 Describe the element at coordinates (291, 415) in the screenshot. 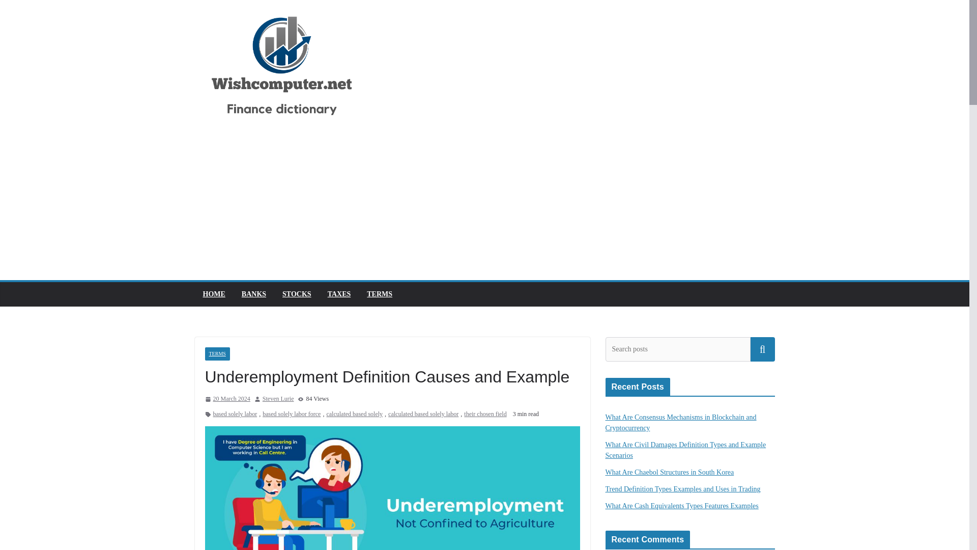

I see `based solely labor force` at that location.